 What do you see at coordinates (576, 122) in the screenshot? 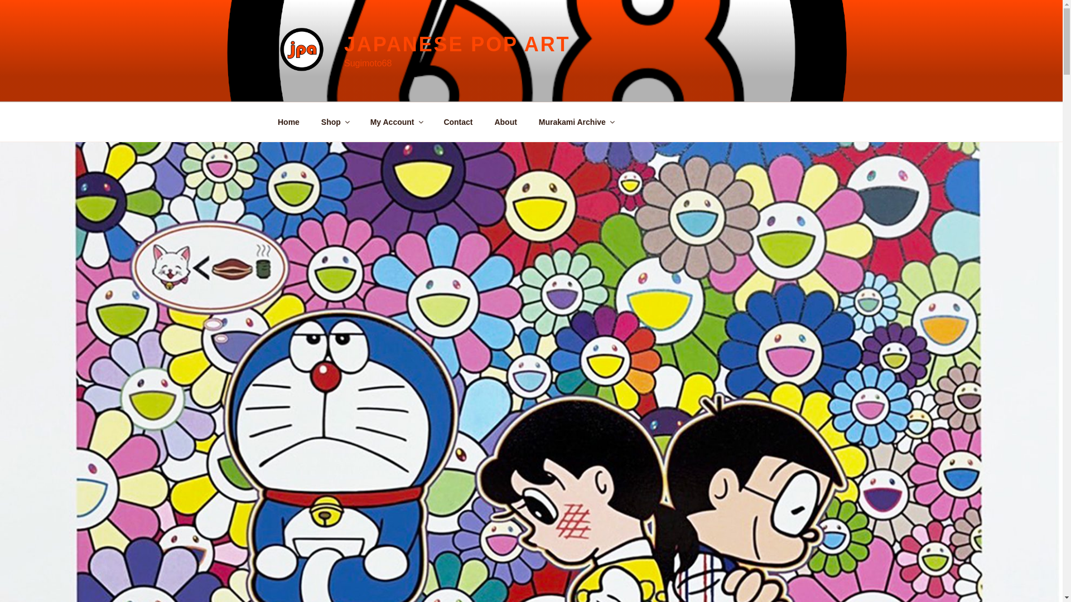
I see `Murakami Archive` at bounding box center [576, 122].